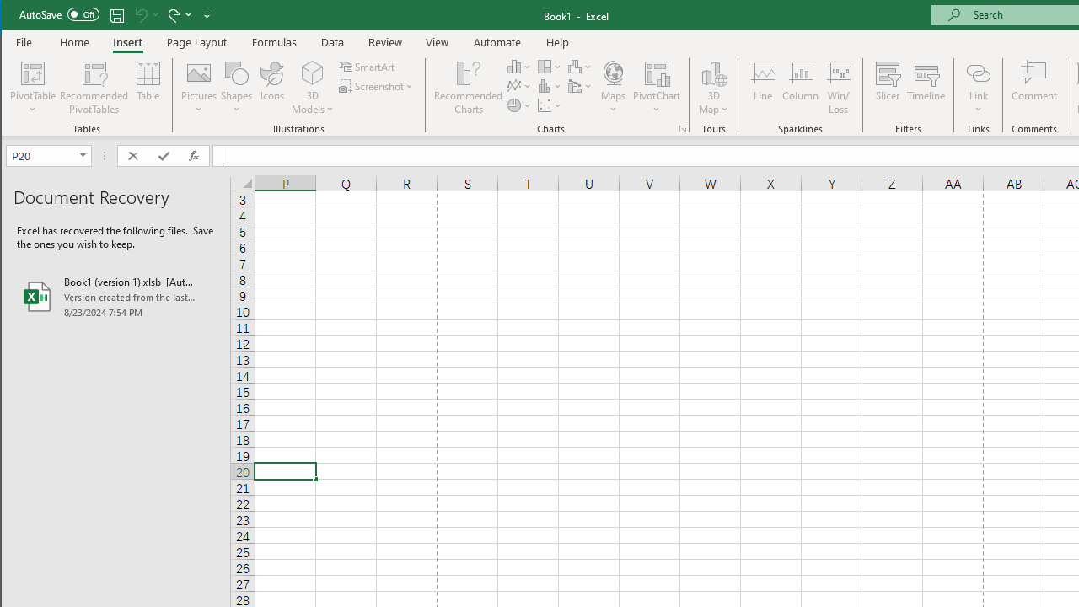  I want to click on 3D Models, so click(314, 88).